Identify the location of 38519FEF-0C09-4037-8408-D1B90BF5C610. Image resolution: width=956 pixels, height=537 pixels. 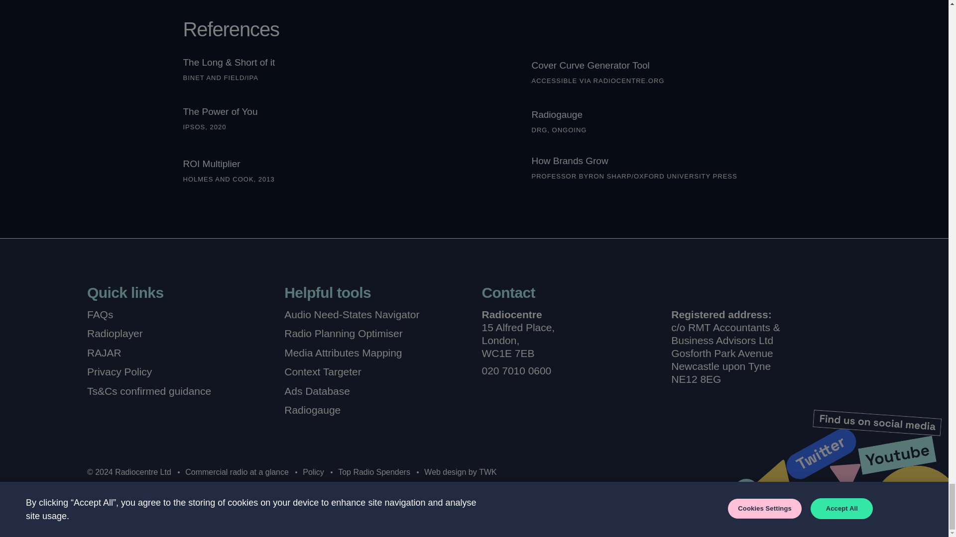
(897, 454).